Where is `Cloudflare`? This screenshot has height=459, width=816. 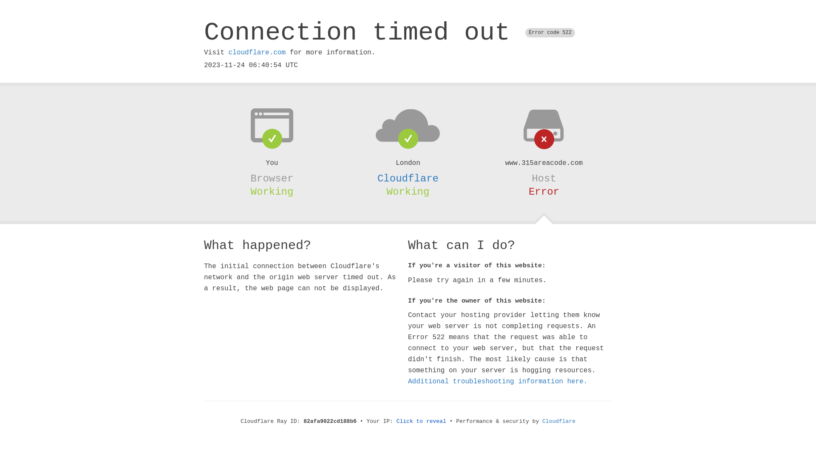 Cloudflare is located at coordinates (559, 422).